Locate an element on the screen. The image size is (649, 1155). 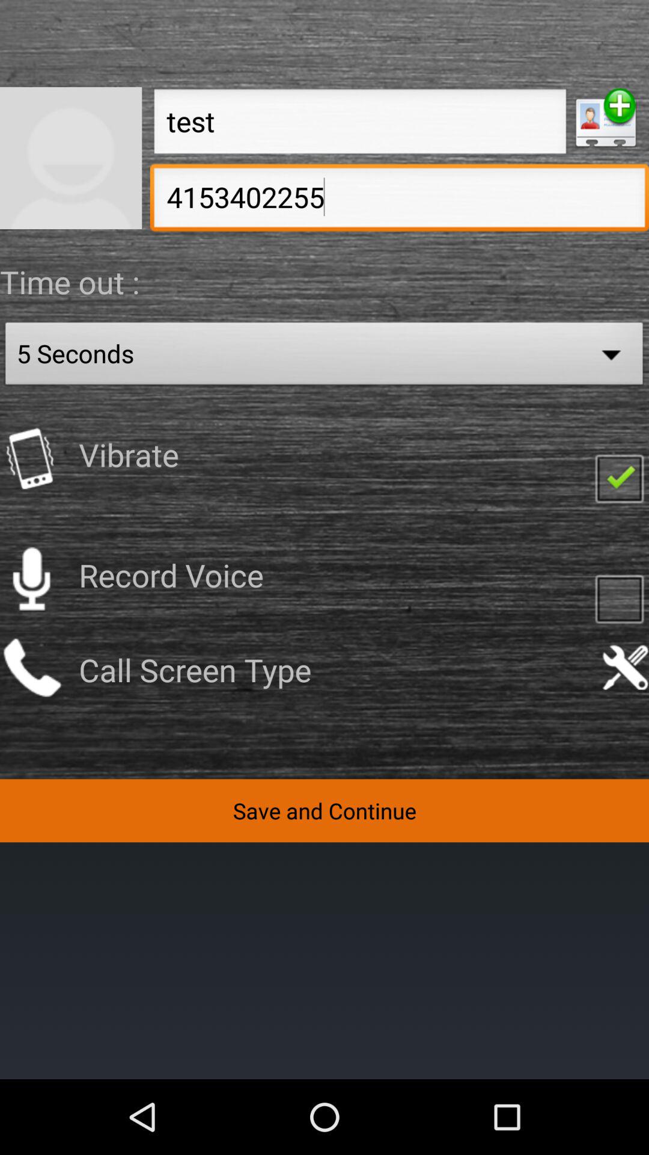
click to the call screen setting is located at coordinates (625, 668).